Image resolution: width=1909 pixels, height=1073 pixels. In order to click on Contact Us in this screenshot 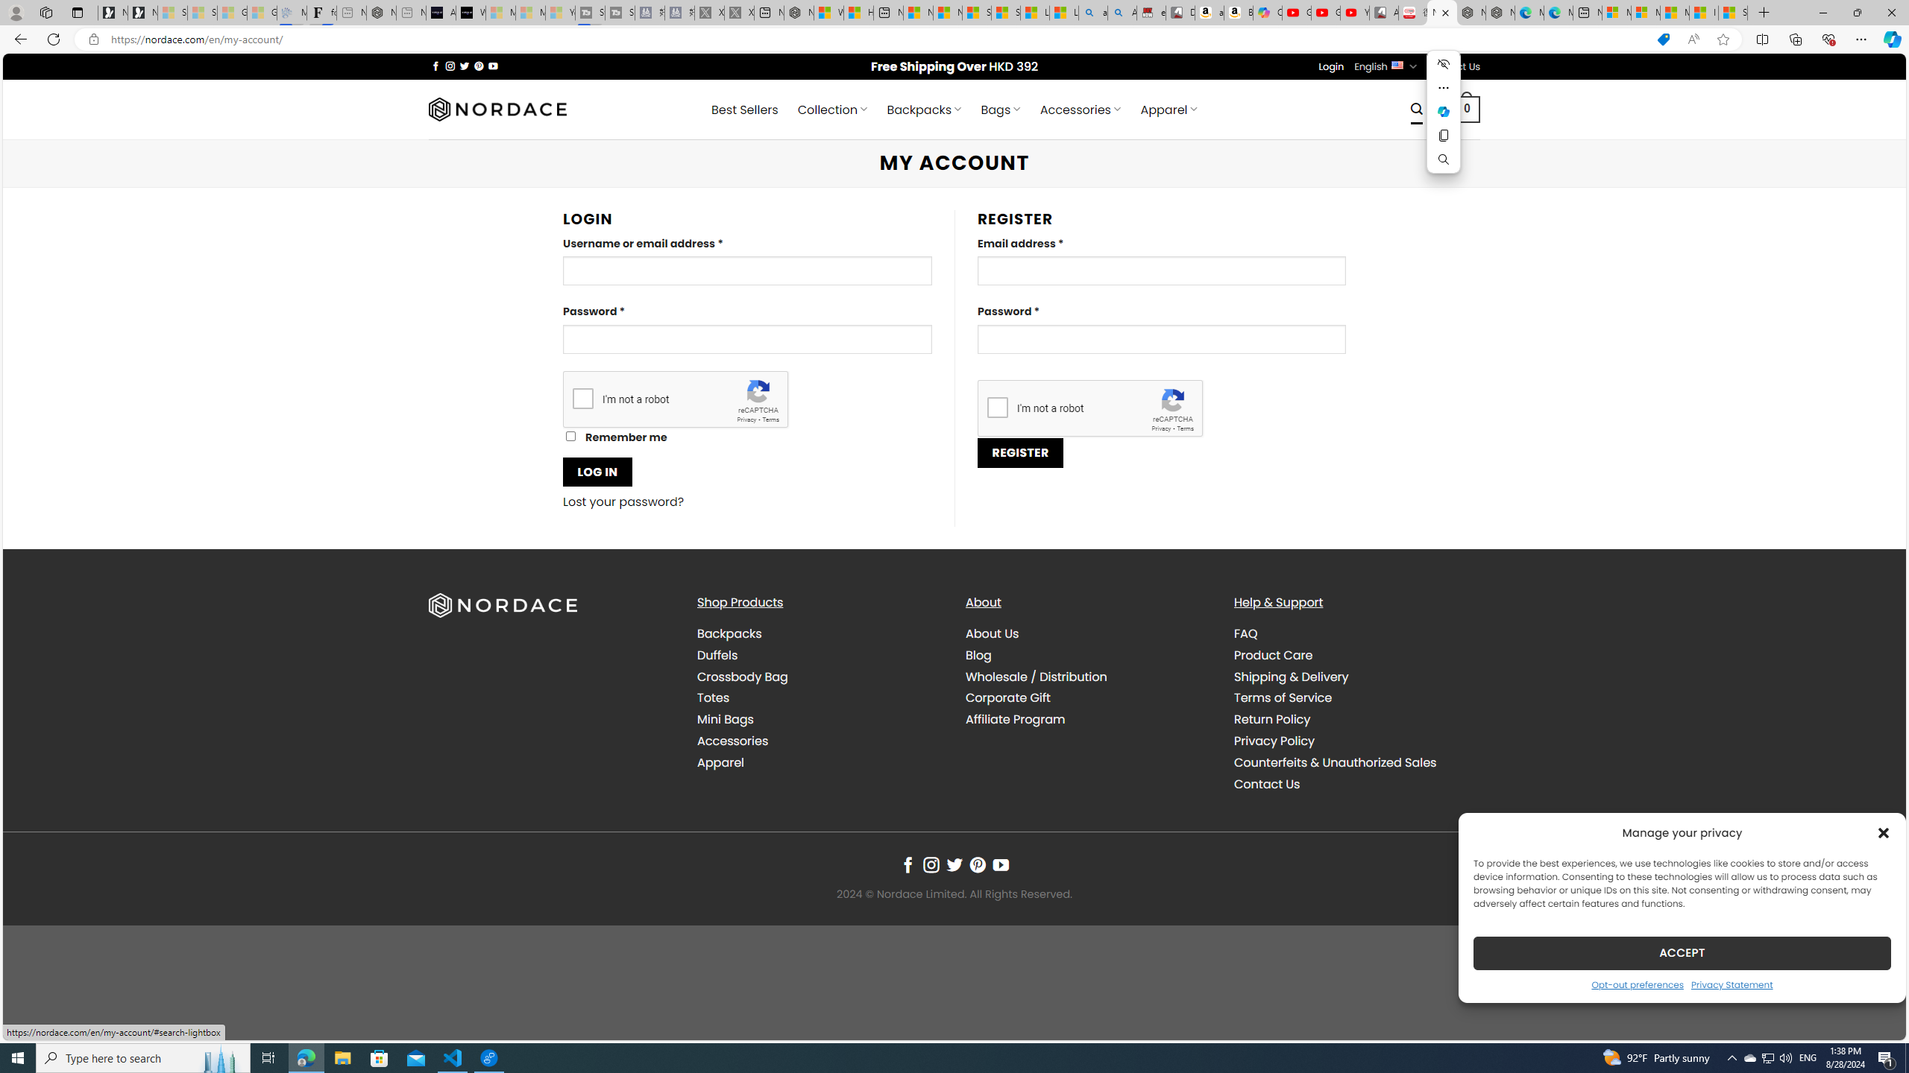, I will do `click(1266, 784)`.